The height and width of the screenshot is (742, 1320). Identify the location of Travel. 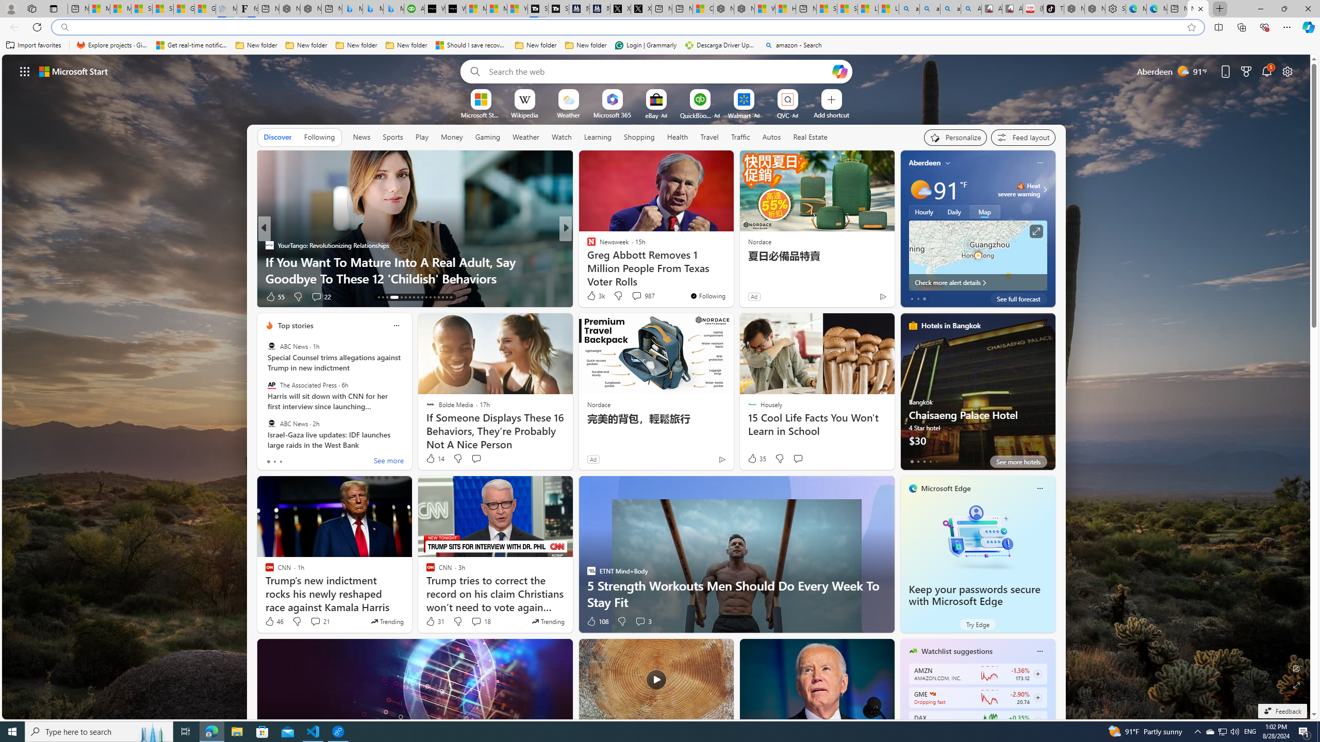
(709, 137).